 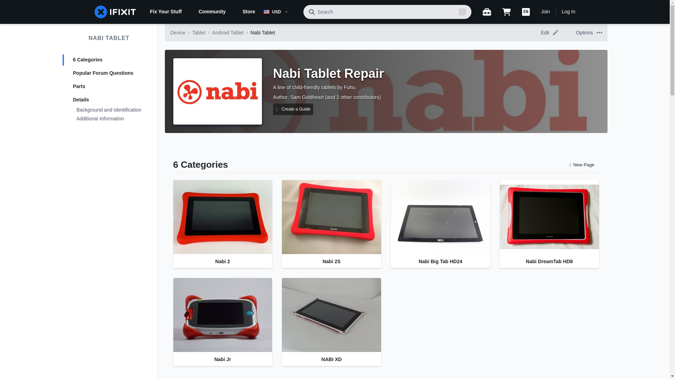 What do you see at coordinates (568, 12) in the screenshot?
I see `Log In` at bounding box center [568, 12].